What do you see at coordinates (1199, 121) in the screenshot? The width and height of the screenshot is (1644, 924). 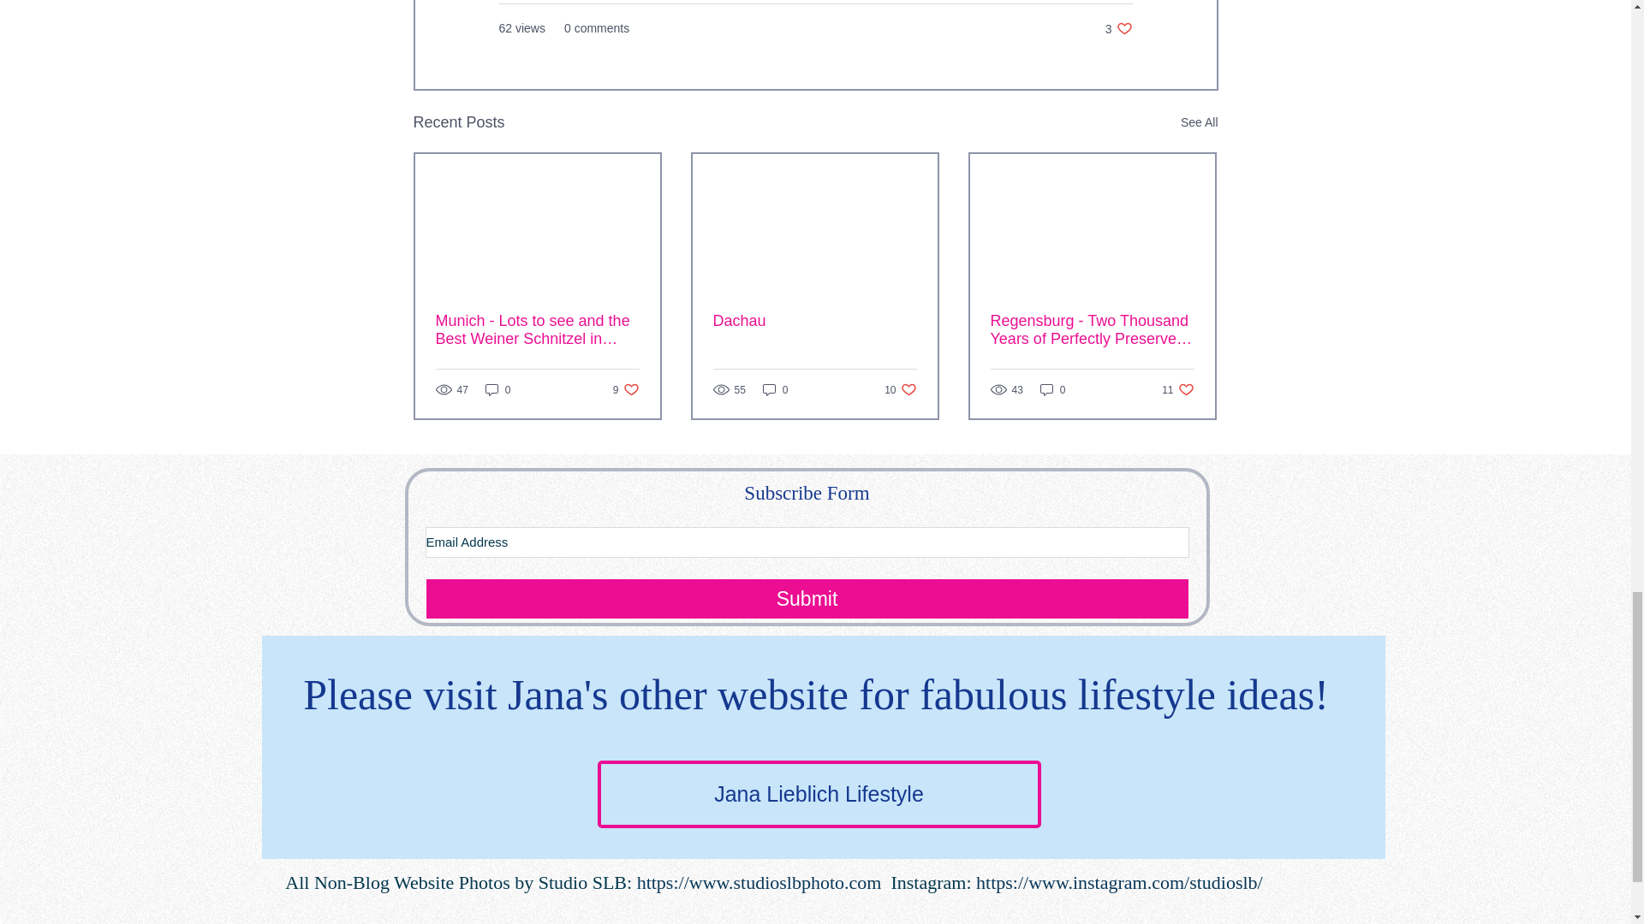 I see `0` at bounding box center [1199, 121].